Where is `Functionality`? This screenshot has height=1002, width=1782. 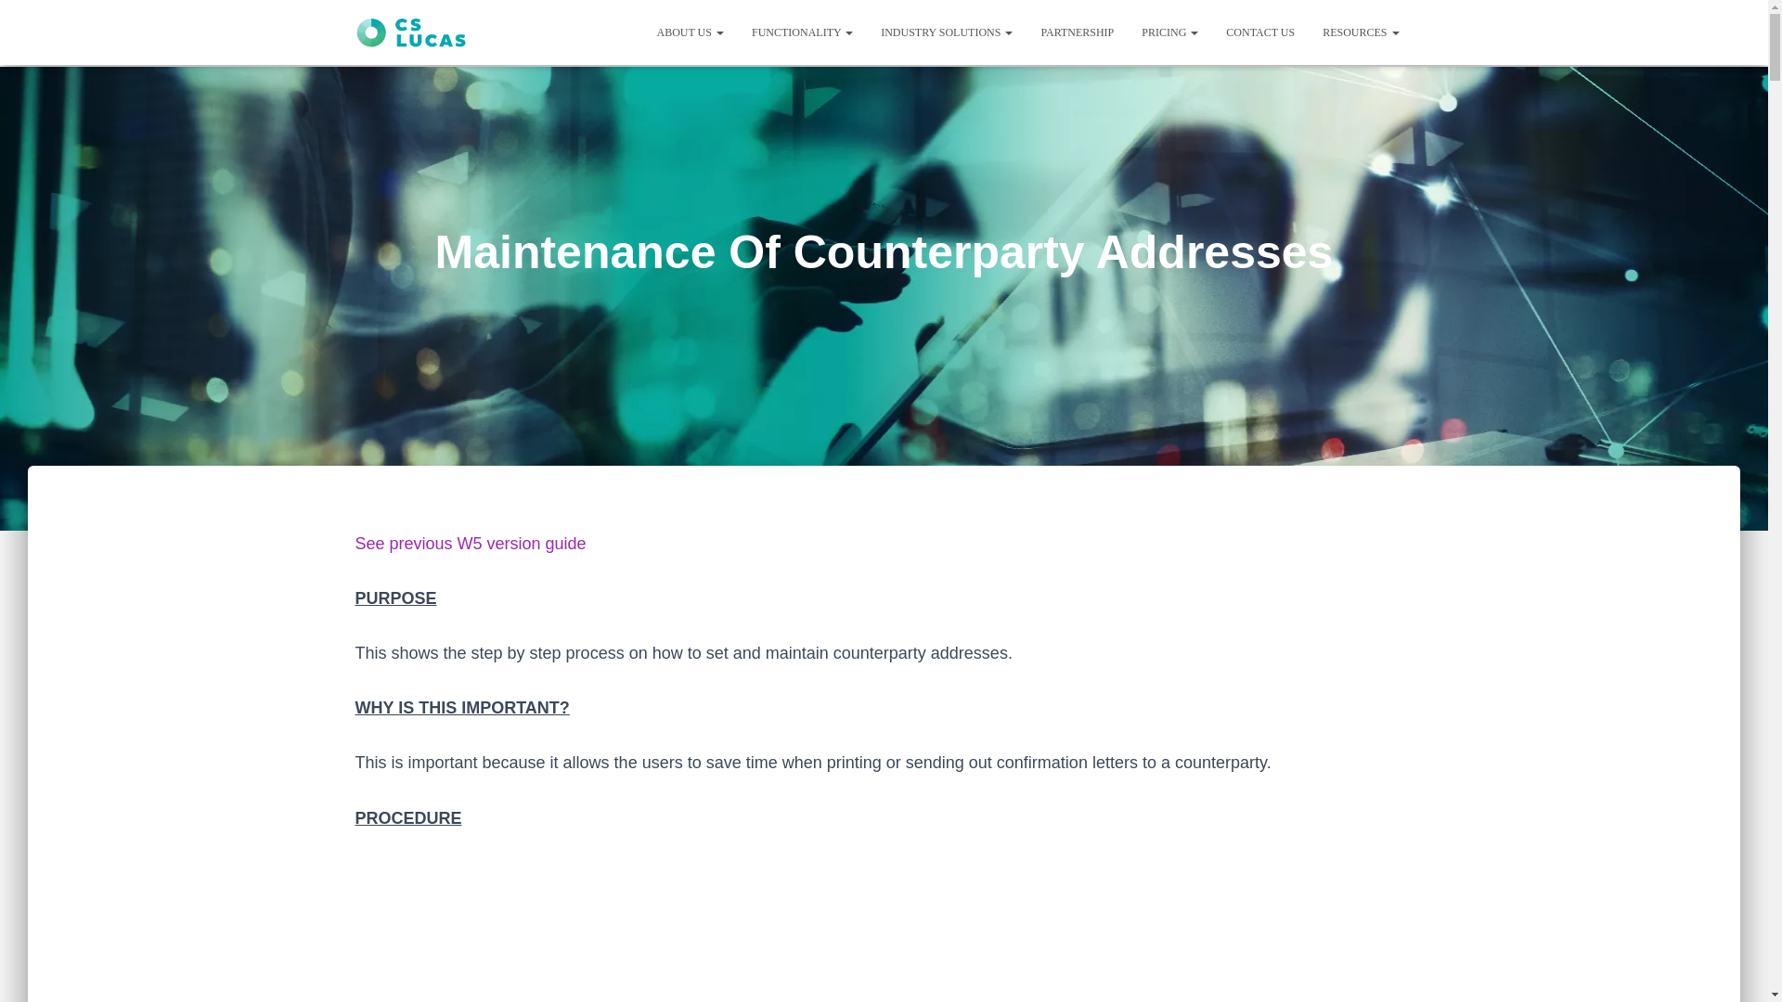
Functionality is located at coordinates (802, 32).